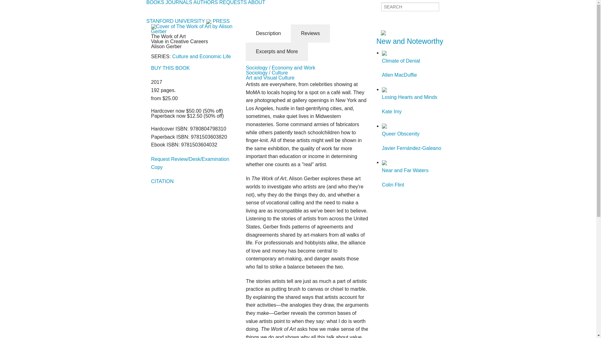  Describe the element at coordinates (268, 33) in the screenshot. I see `BOOKS` at that location.